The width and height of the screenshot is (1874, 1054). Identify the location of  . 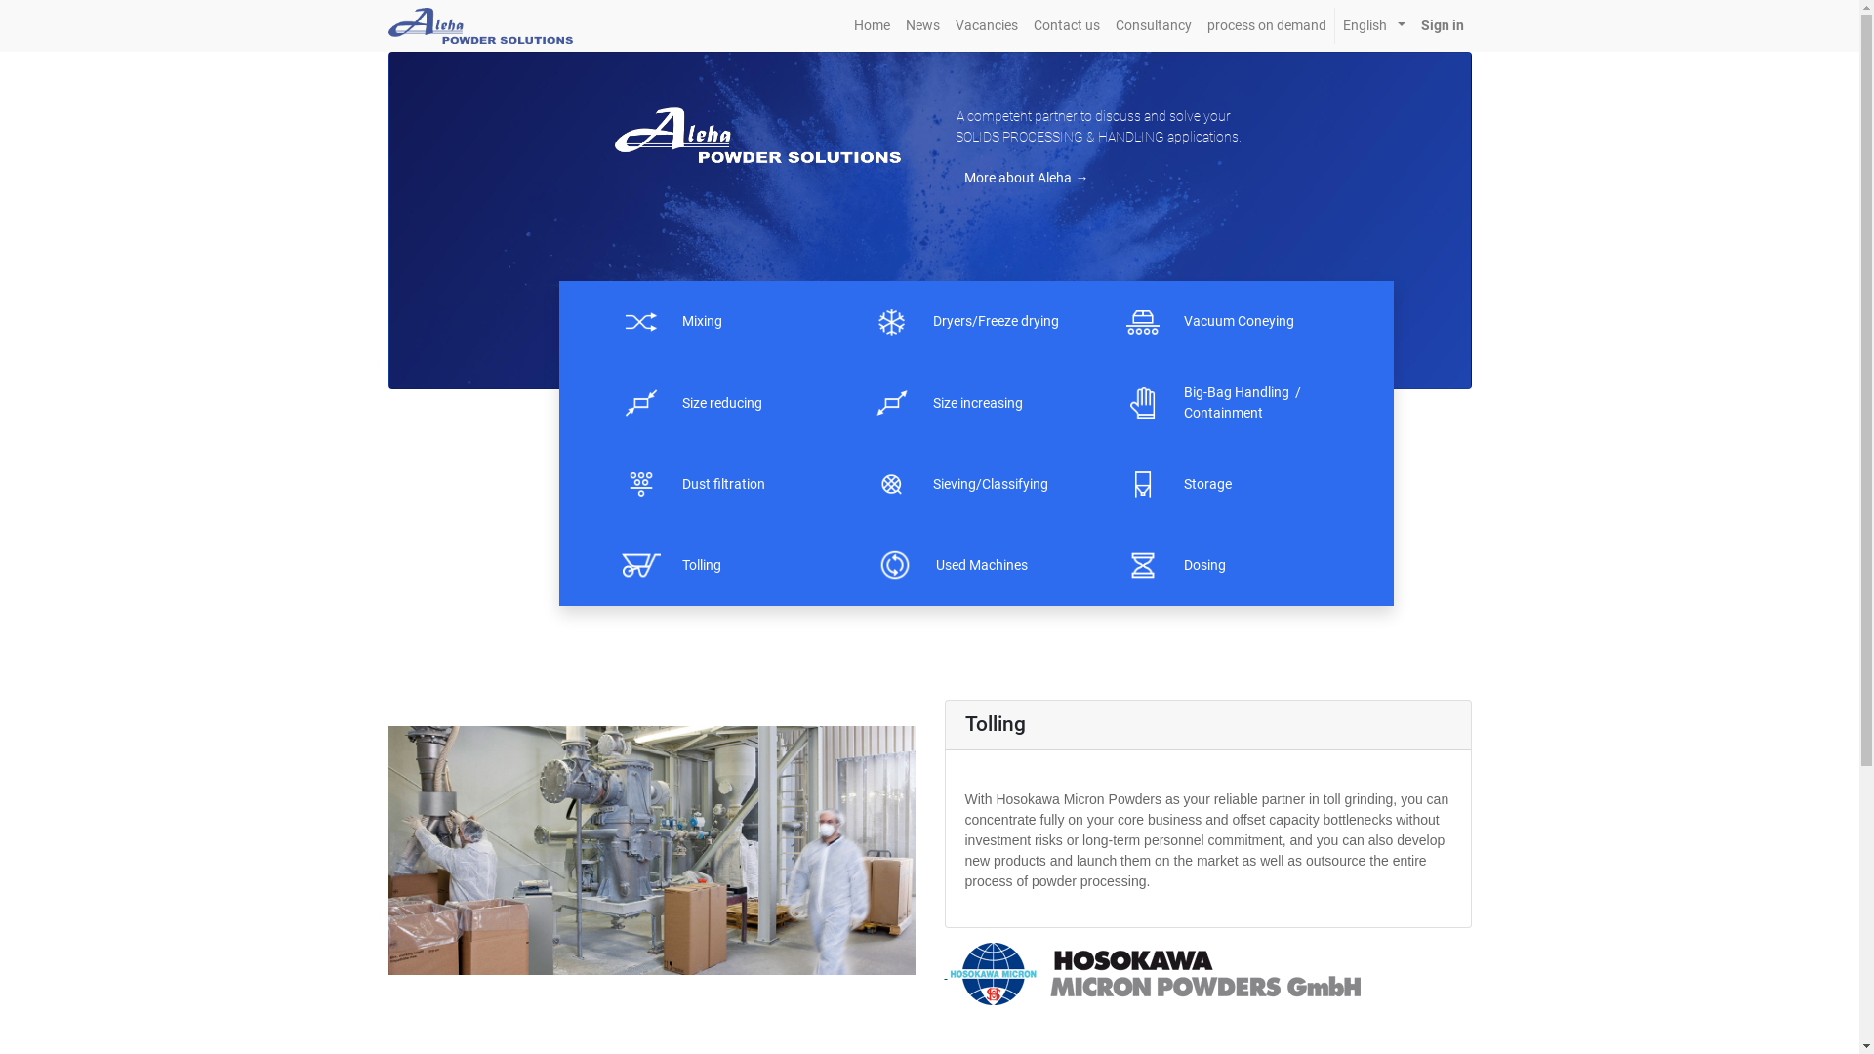
(1302, 404).